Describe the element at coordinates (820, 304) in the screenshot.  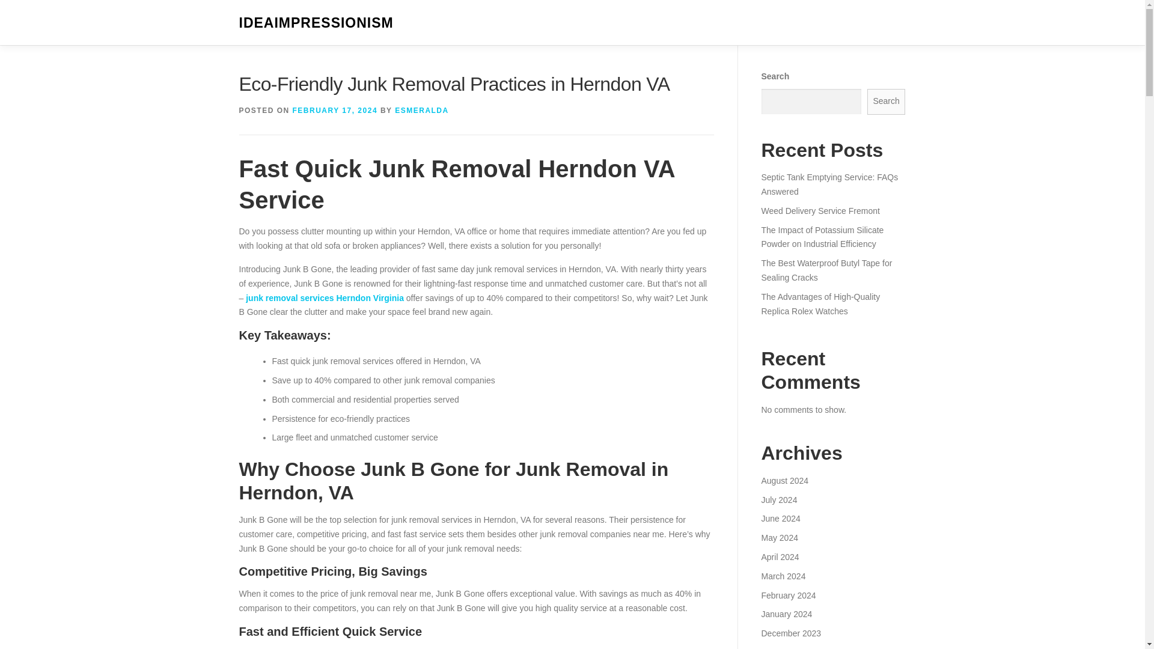
I see `The Advantages of High-Quality Replica Rolex Watches` at that location.